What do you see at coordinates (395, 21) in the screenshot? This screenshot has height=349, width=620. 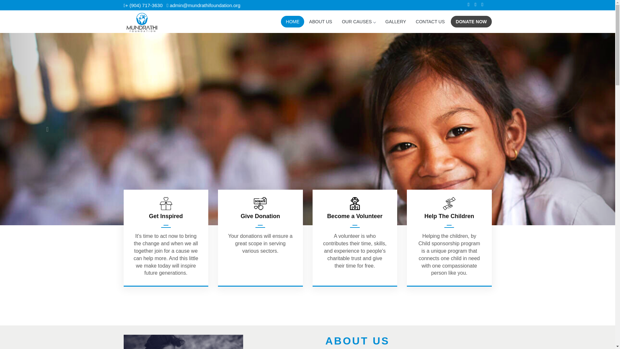 I see `GALLERY` at bounding box center [395, 21].